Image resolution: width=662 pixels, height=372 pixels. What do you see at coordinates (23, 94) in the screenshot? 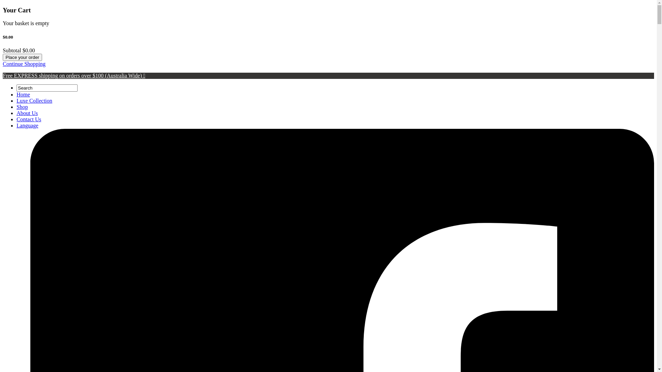
I see `Home` at bounding box center [23, 94].